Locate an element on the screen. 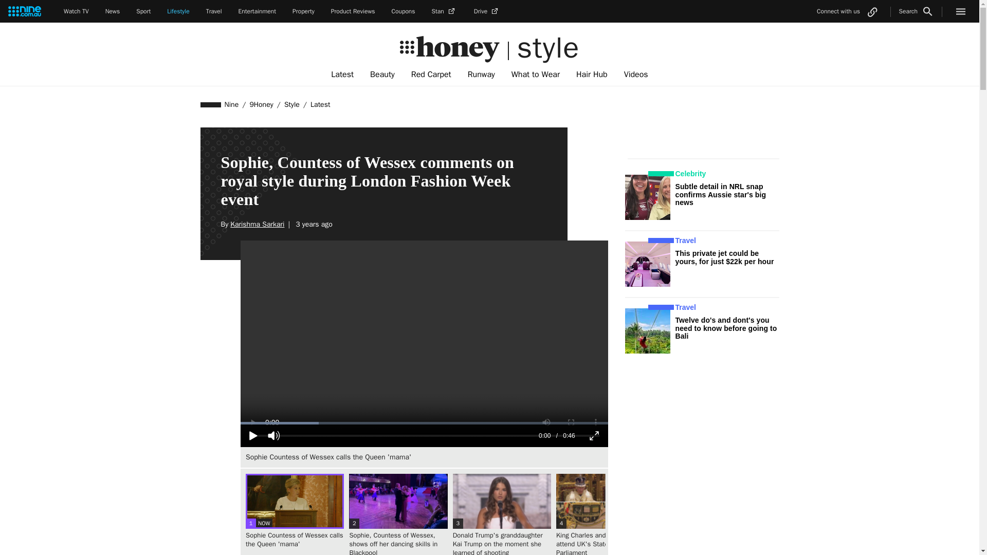 This screenshot has height=555, width=987. 2021-02-24 18:16 is located at coordinates (313, 224).